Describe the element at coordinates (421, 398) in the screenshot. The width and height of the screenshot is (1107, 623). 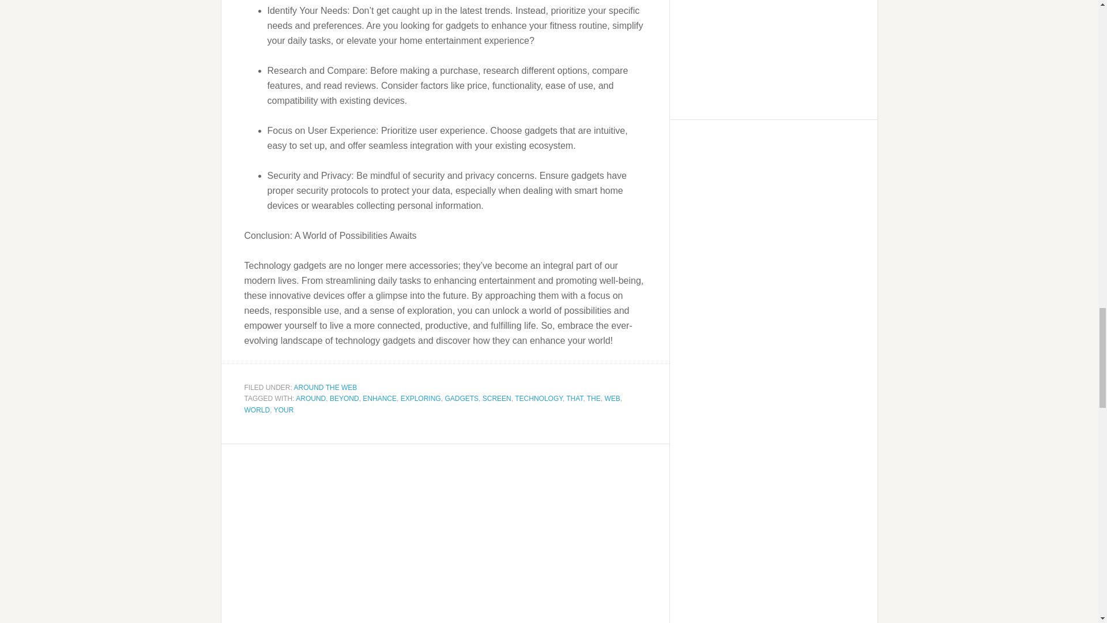
I see `EXPLORING` at that location.